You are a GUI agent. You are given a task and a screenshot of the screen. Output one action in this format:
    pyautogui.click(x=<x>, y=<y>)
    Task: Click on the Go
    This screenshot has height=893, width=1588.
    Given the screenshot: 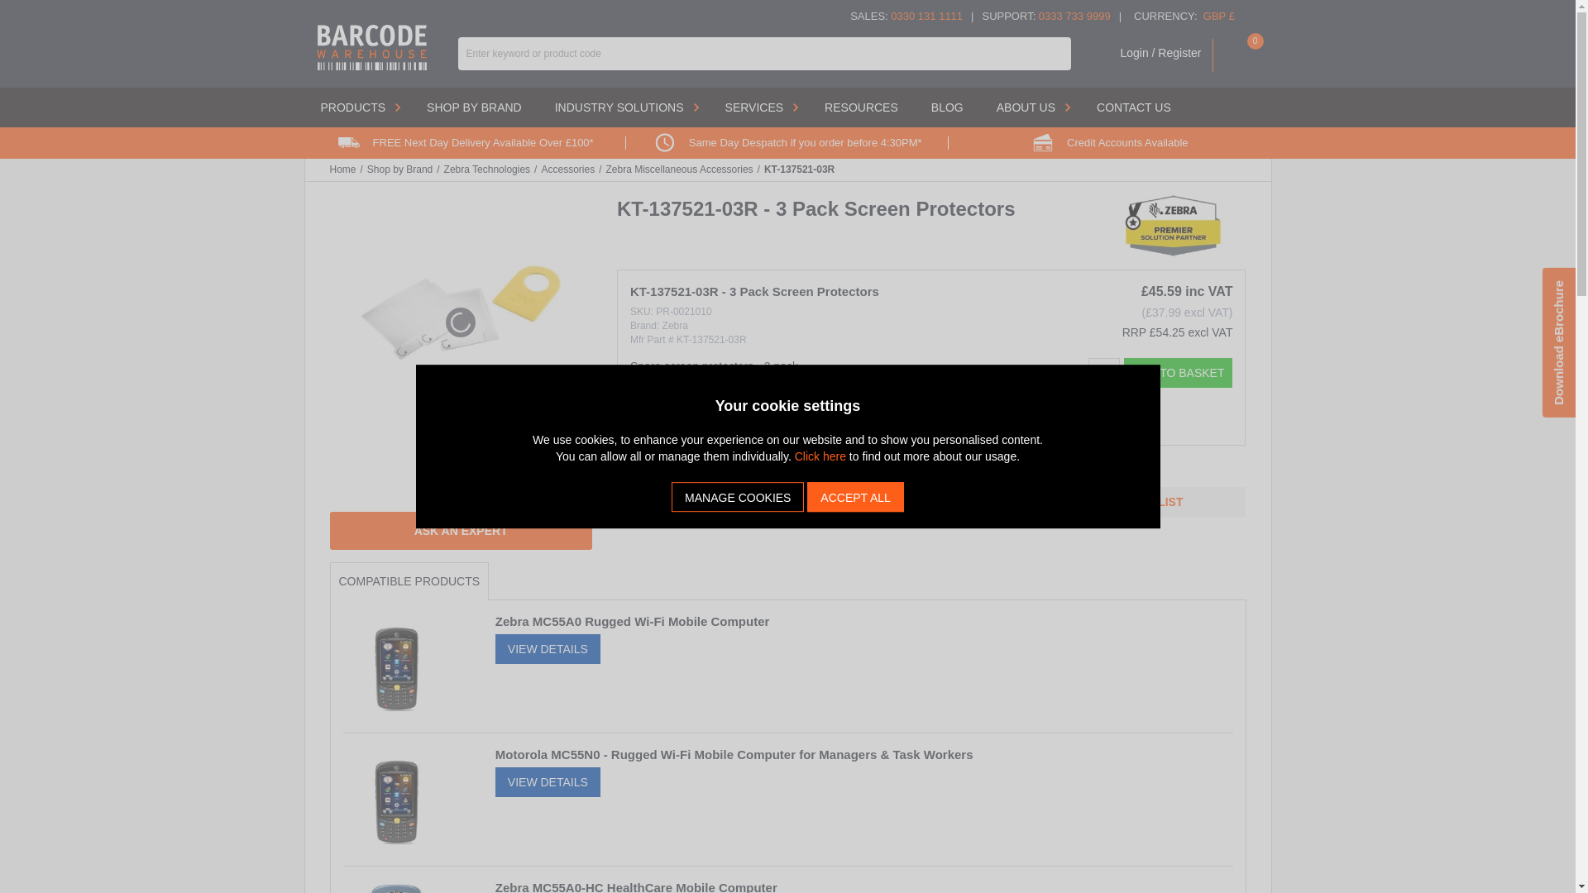 What is the action you would take?
    pyautogui.click(x=1059, y=54)
    